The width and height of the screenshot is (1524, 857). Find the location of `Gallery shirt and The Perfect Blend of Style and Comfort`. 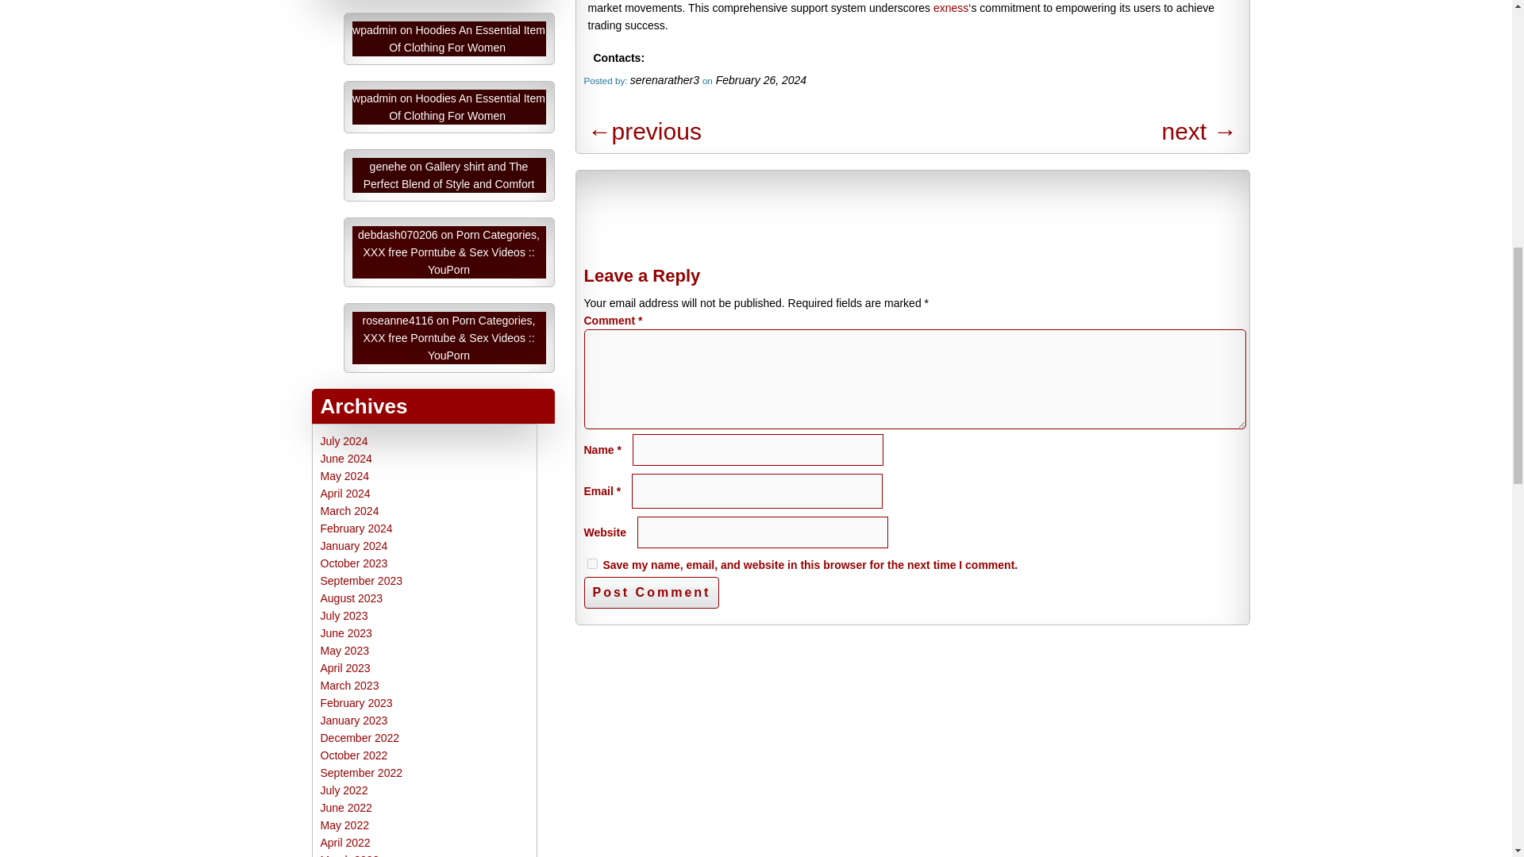

Gallery shirt and The Perfect Blend of Style and Comfort is located at coordinates (449, 175).